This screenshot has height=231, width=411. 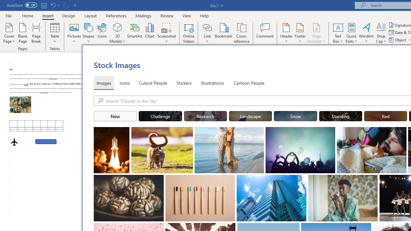 I want to click on "Standing" Stock Images., so click(x=340, y=116).